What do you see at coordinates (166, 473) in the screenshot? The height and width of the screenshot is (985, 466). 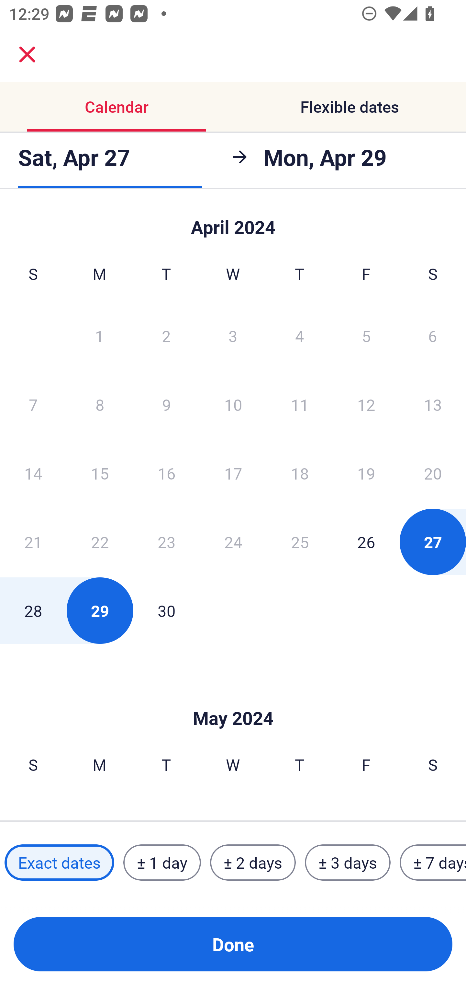 I see `16 Tuesday, April 16, 2024` at bounding box center [166, 473].